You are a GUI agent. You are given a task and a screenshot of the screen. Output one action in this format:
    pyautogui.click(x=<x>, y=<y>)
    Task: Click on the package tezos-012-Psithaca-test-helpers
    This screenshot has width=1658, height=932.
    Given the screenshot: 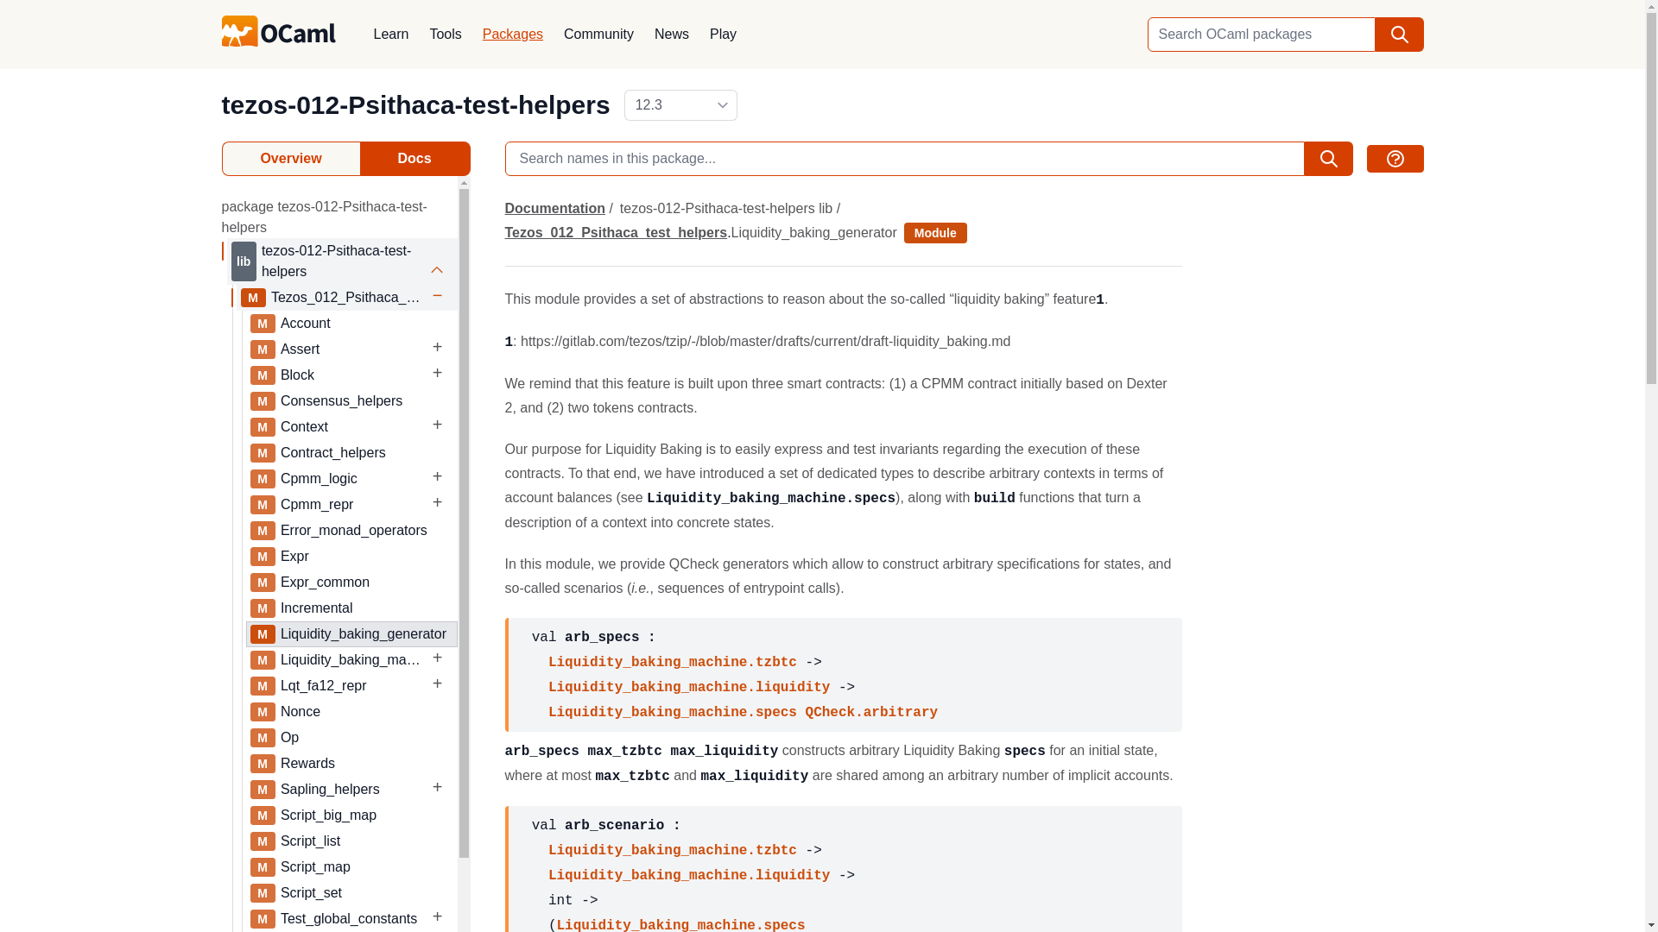 What is the action you would take?
    pyautogui.click(x=323, y=217)
    